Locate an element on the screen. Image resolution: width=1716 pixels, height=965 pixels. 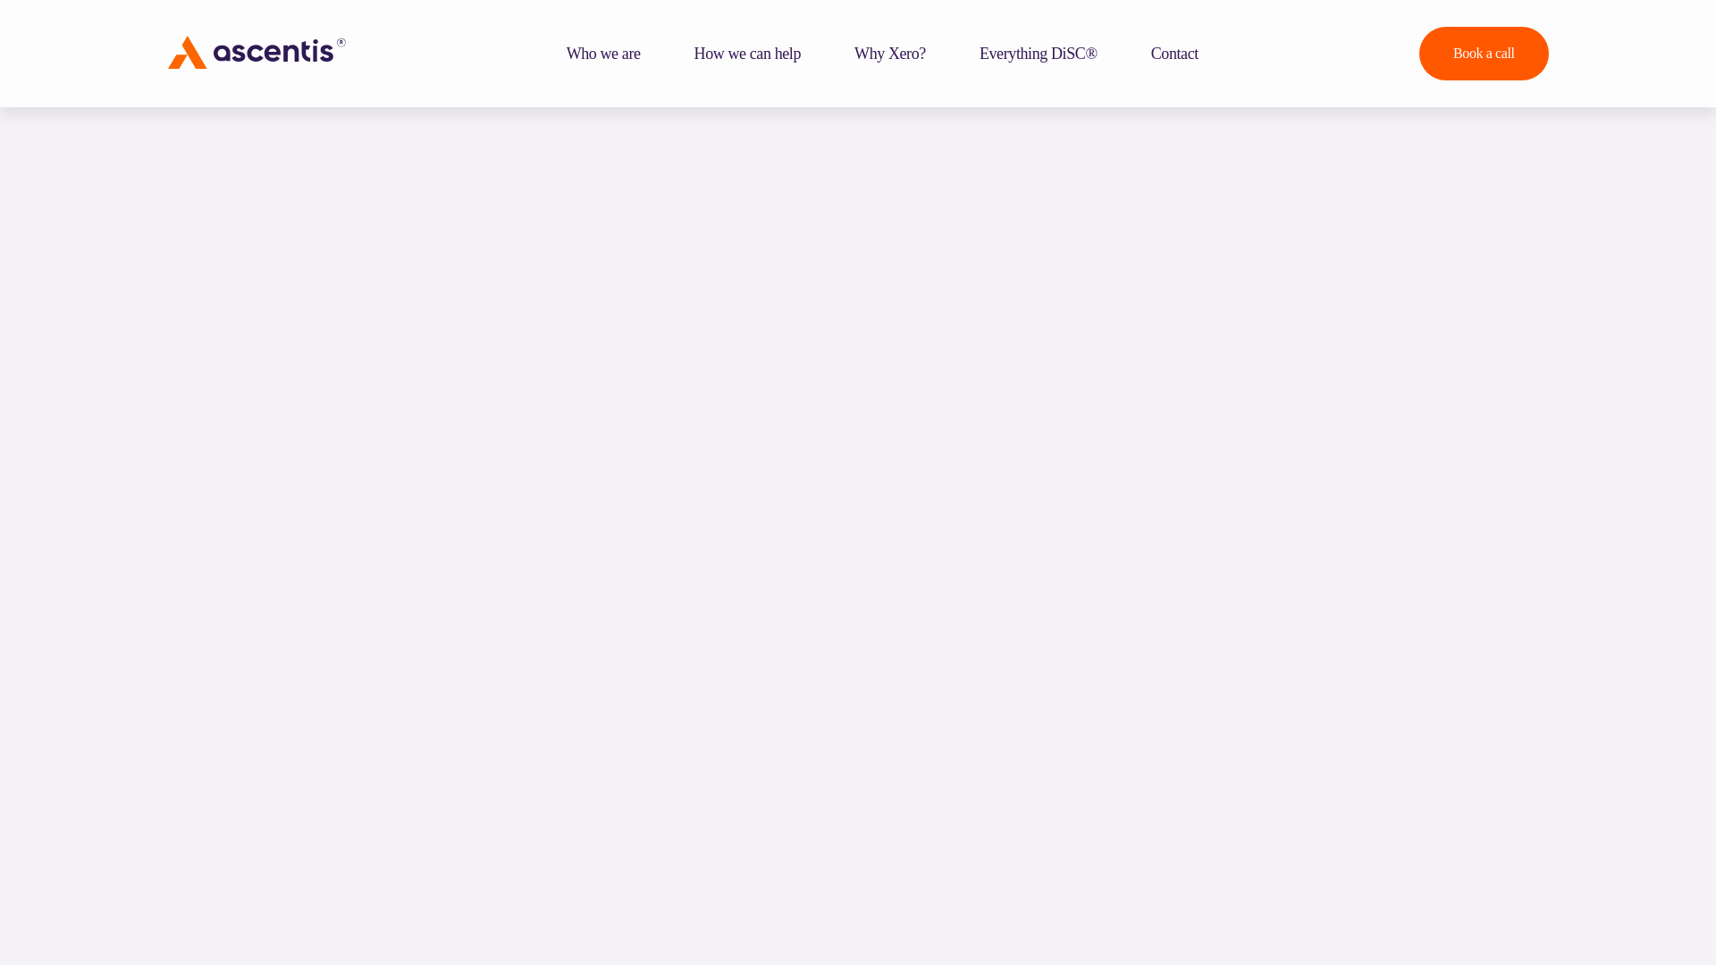
Speak with us is located at coordinates (1483, 54).